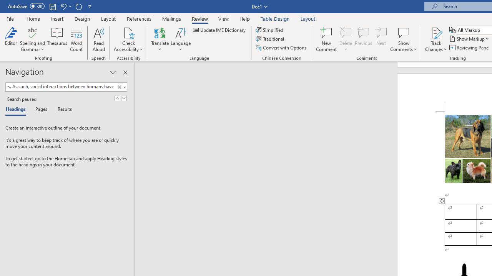 Image resolution: width=492 pixels, height=276 pixels. Describe the element at coordinates (346, 39) in the screenshot. I see `Delete` at that location.